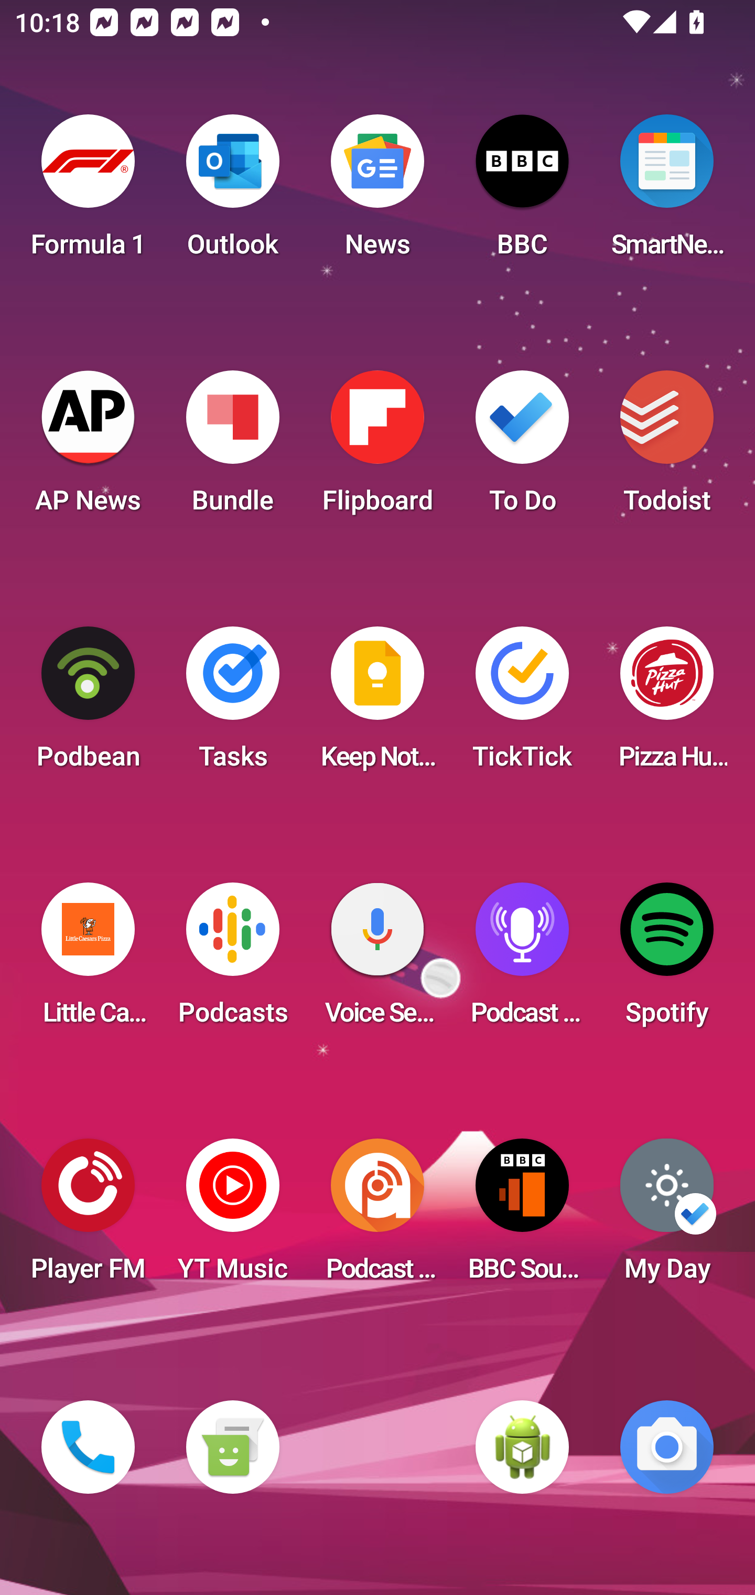  What do you see at coordinates (88, 1216) in the screenshot?
I see `Player FM` at bounding box center [88, 1216].